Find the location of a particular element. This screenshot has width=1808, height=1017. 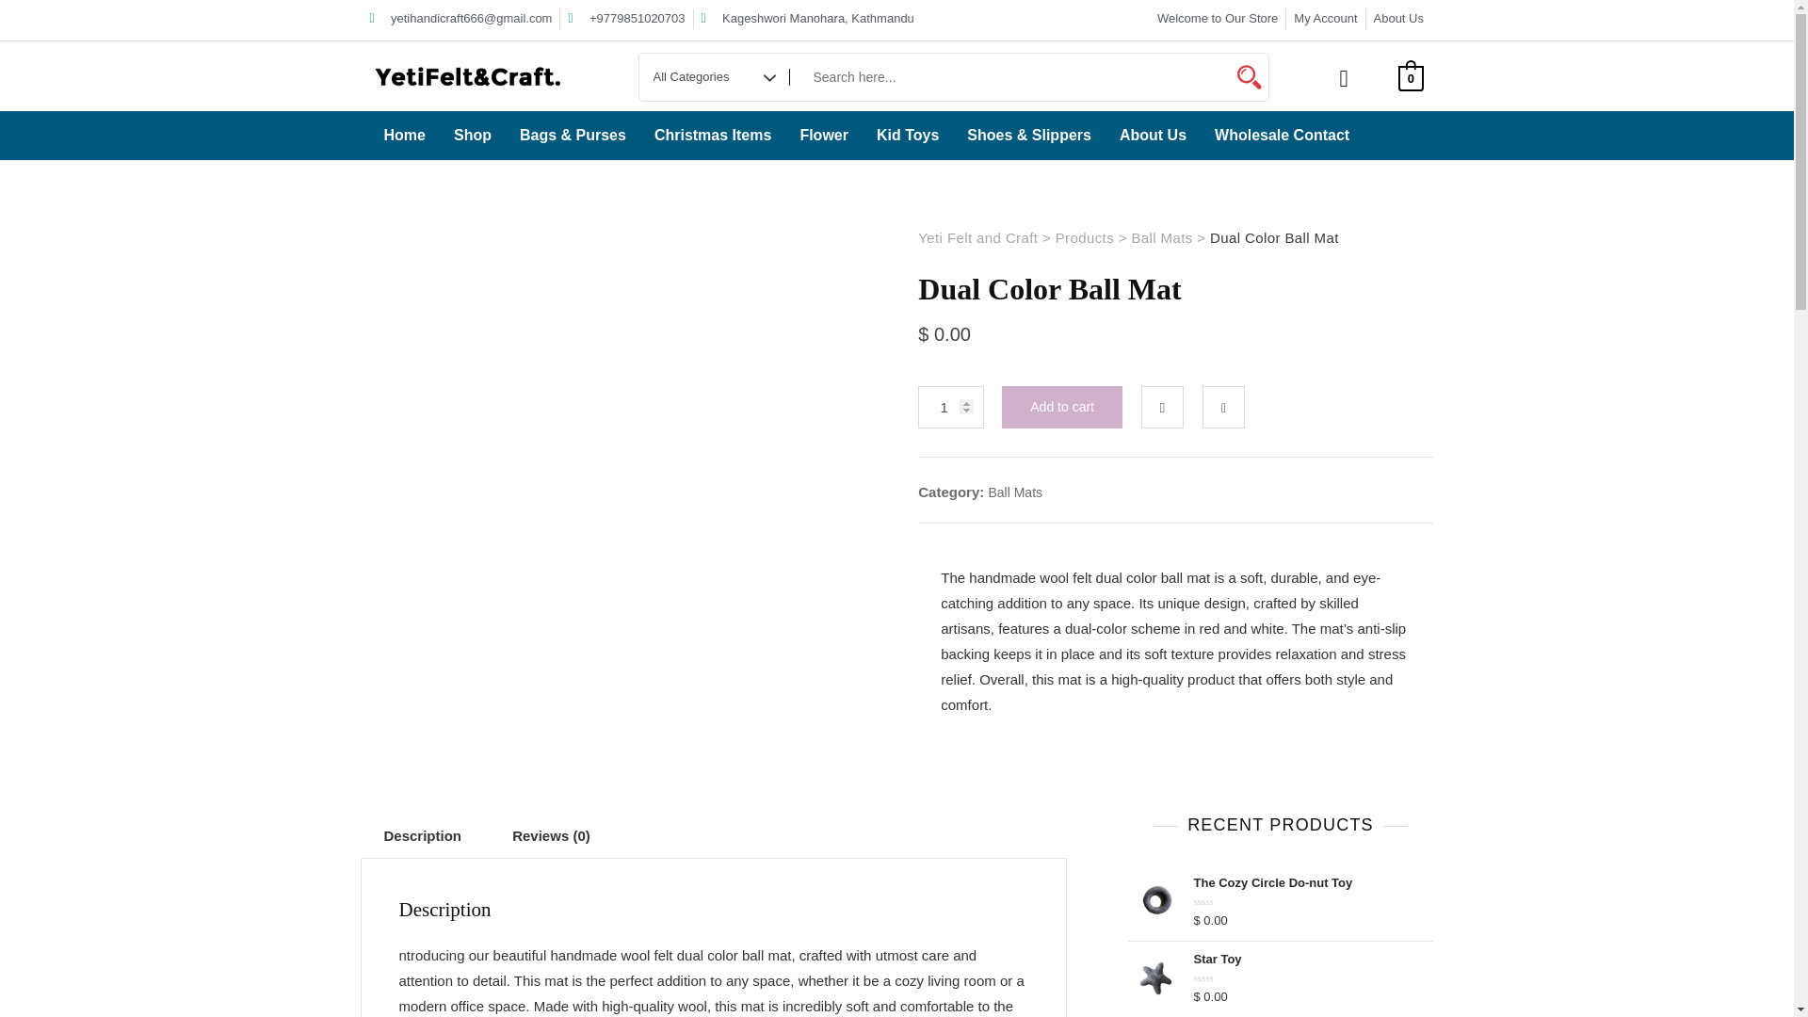

Flower is located at coordinates (823, 136).